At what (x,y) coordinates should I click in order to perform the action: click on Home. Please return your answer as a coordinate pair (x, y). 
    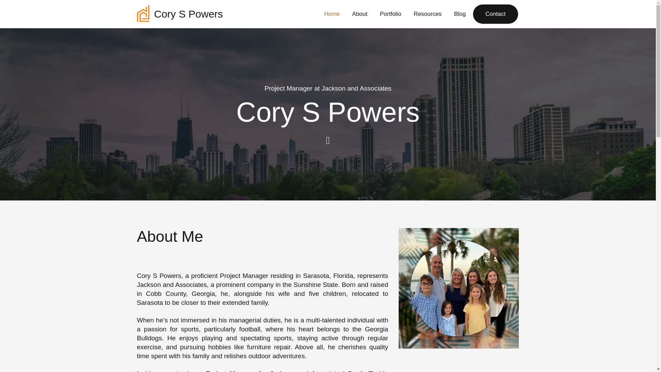
    Looking at the image, I should click on (331, 14).